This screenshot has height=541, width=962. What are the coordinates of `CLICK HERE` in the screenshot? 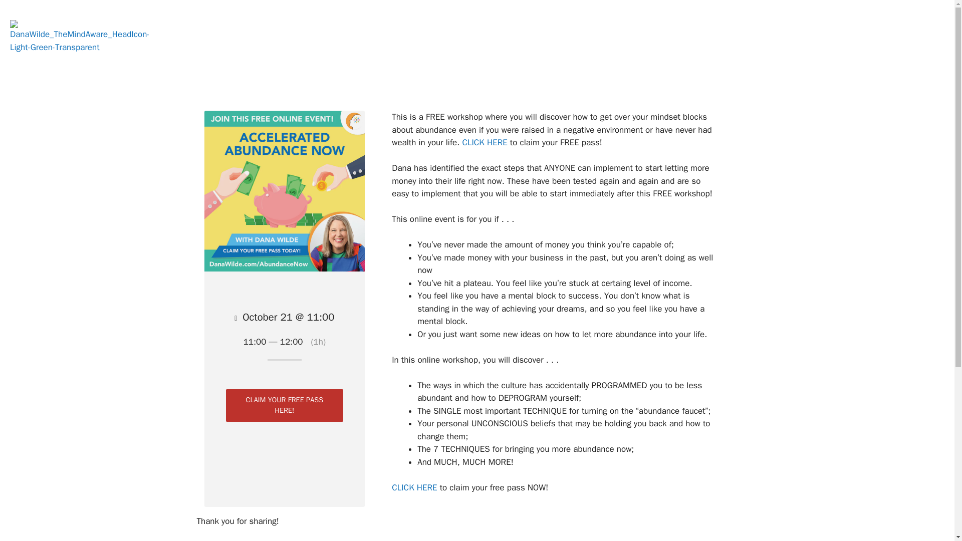 It's located at (414, 487).